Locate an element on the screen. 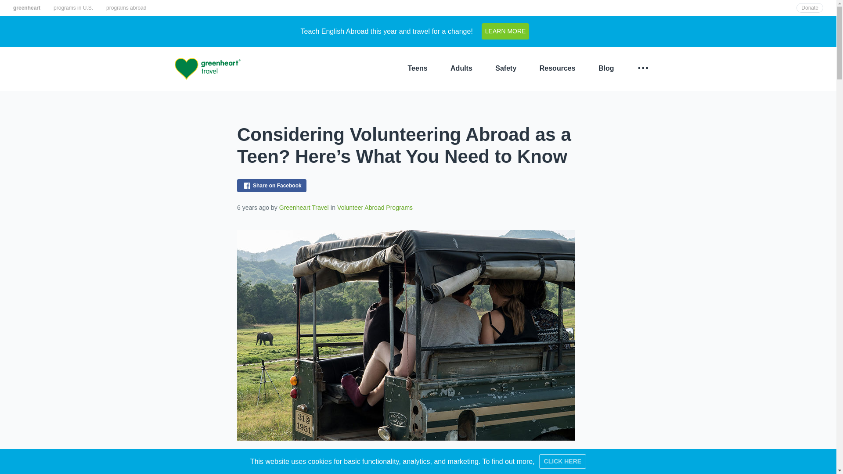 The image size is (843, 474). CLICK HERE is located at coordinates (563, 461).